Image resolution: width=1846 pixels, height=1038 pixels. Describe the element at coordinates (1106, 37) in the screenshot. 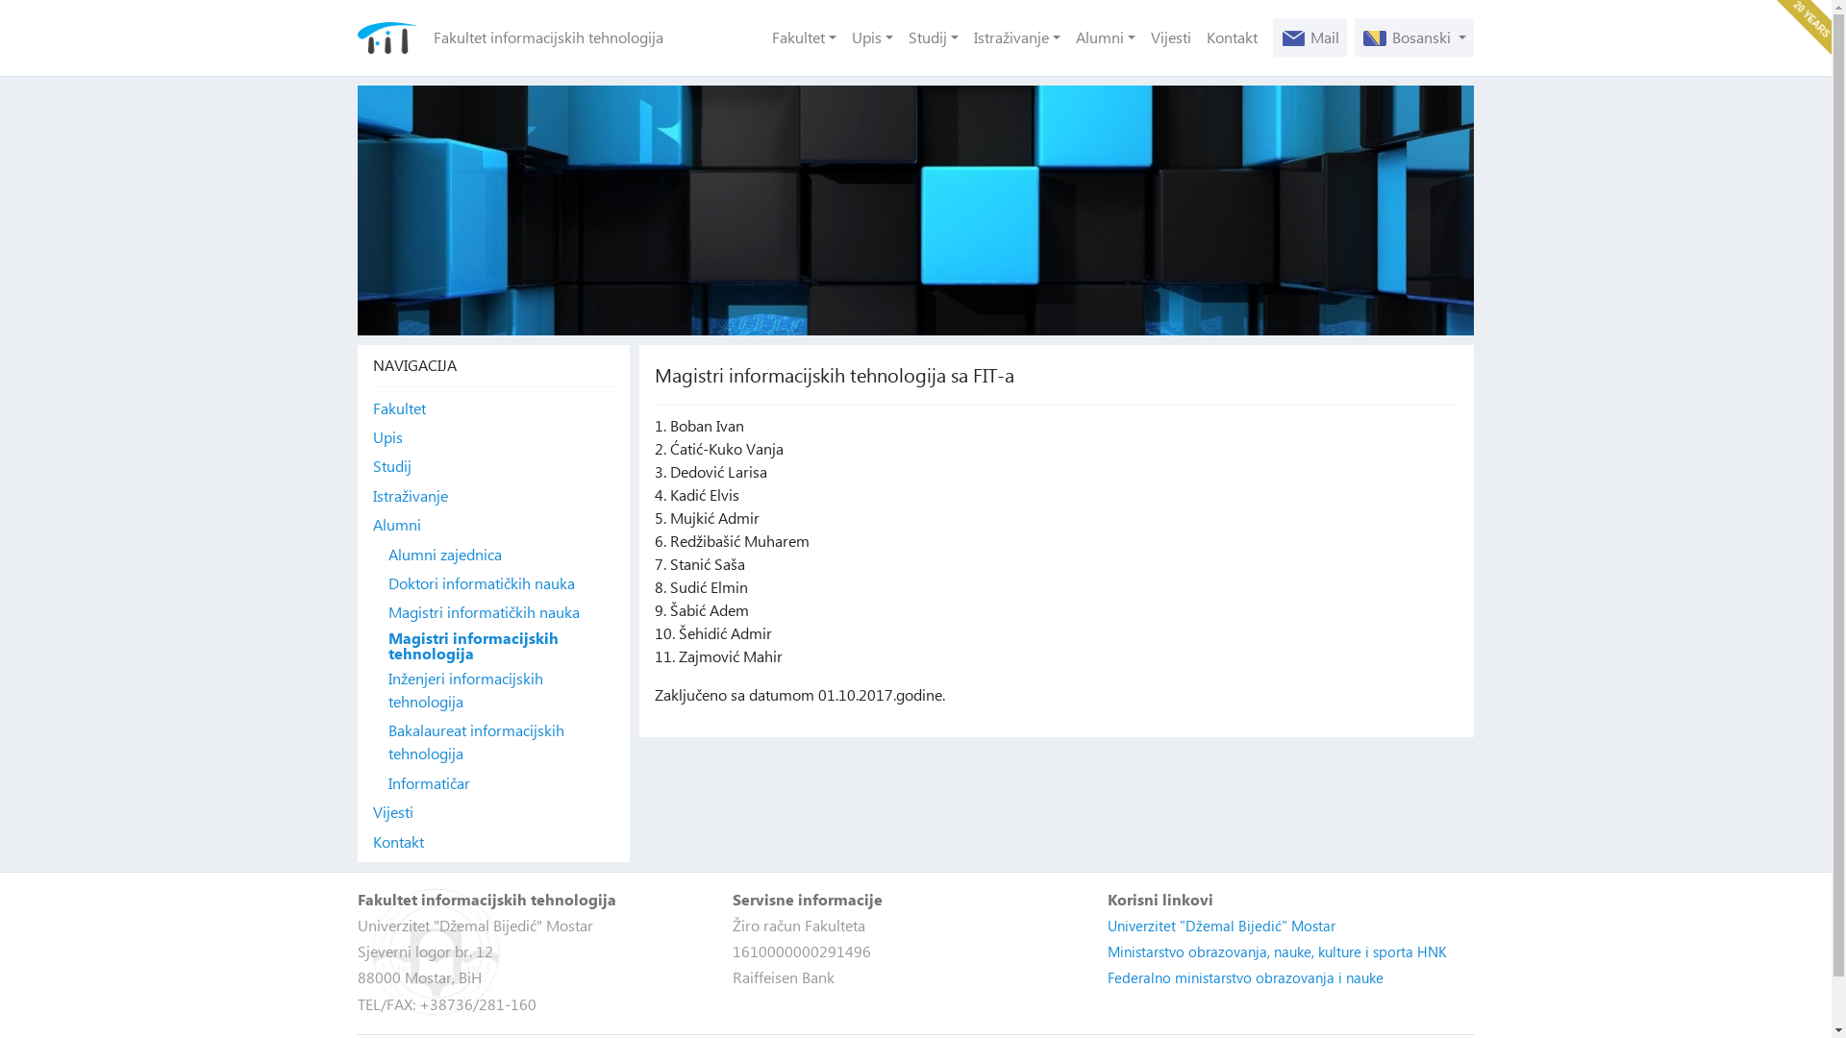

I see `Alumni` at that location.